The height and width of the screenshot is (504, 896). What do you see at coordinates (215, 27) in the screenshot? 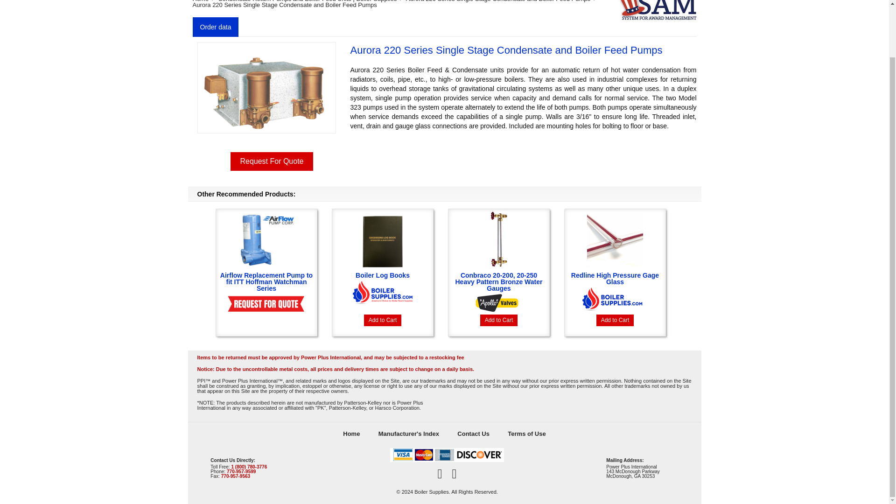
I see `Order data` at bounding box center [215, 27].